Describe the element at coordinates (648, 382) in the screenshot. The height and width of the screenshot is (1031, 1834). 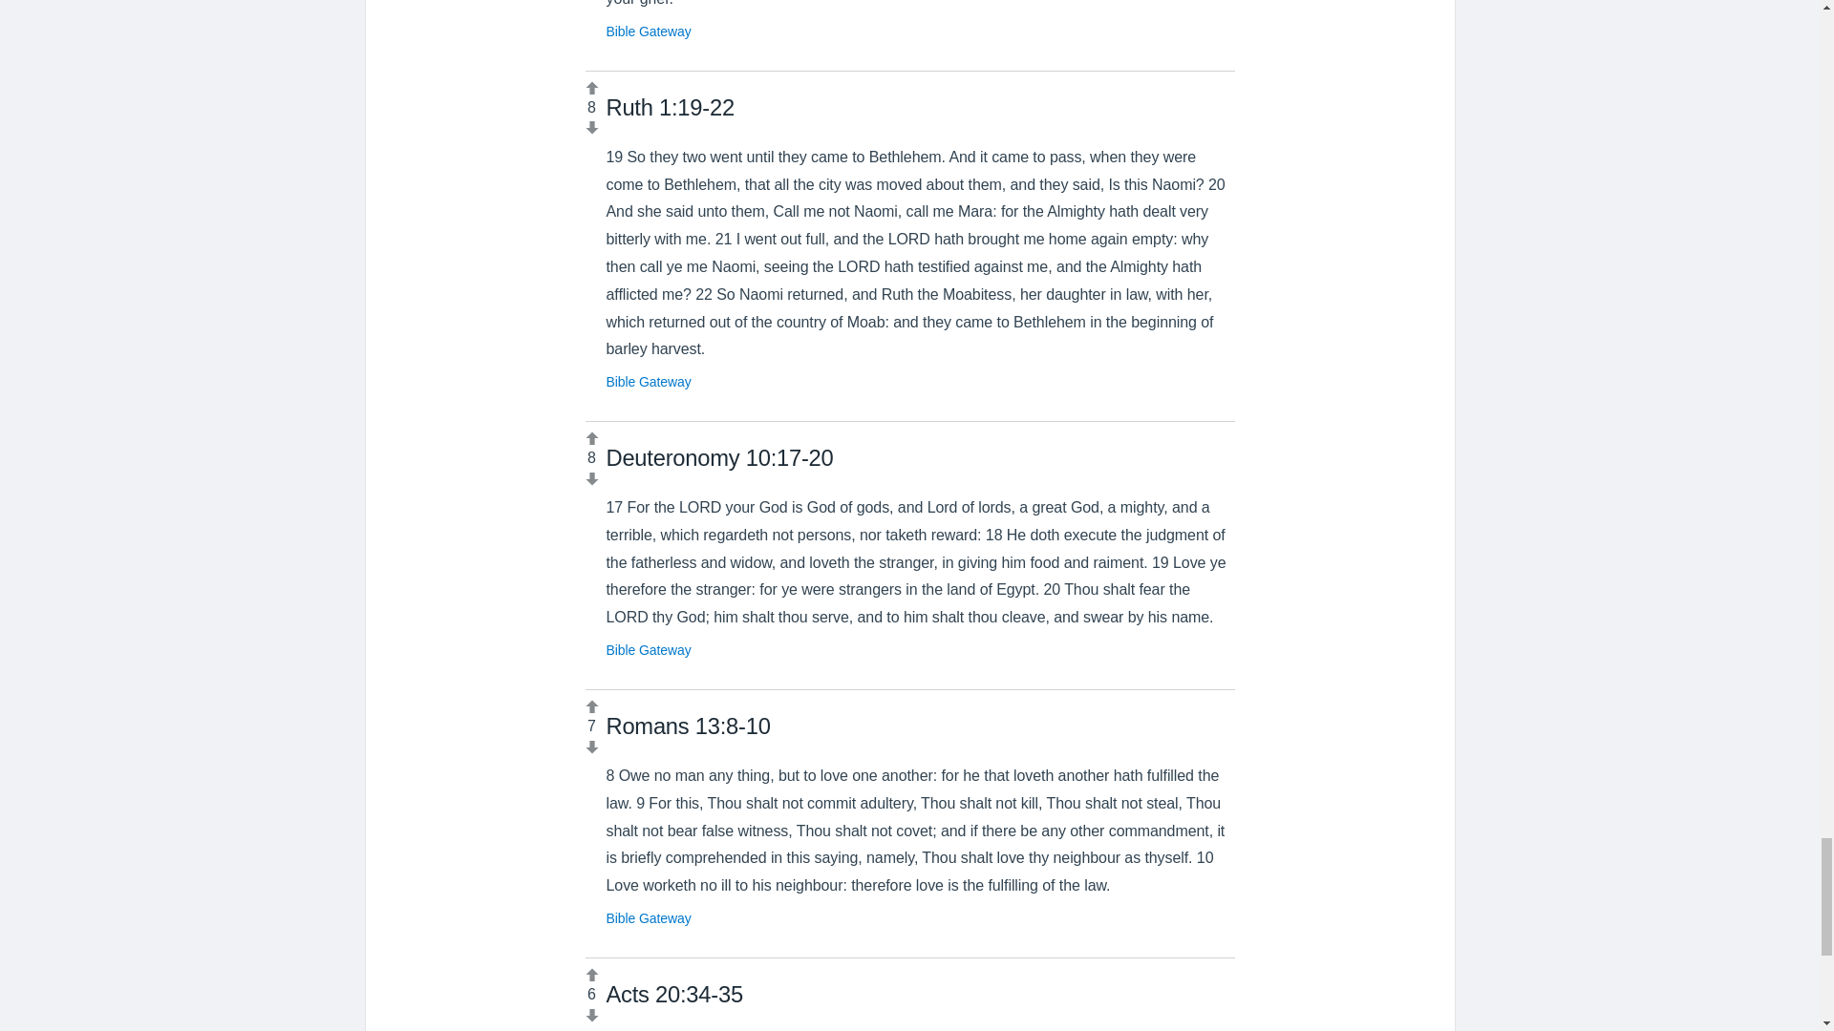
I see `Bible Gateway` at that location.